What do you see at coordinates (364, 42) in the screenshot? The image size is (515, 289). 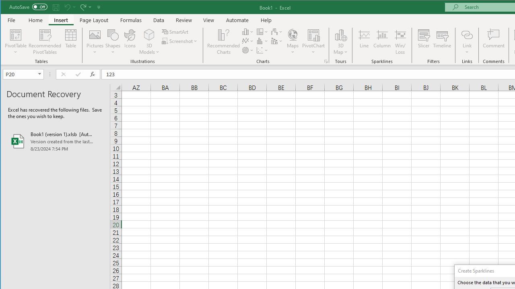 I see `Line` at bounding box center [364, 42].